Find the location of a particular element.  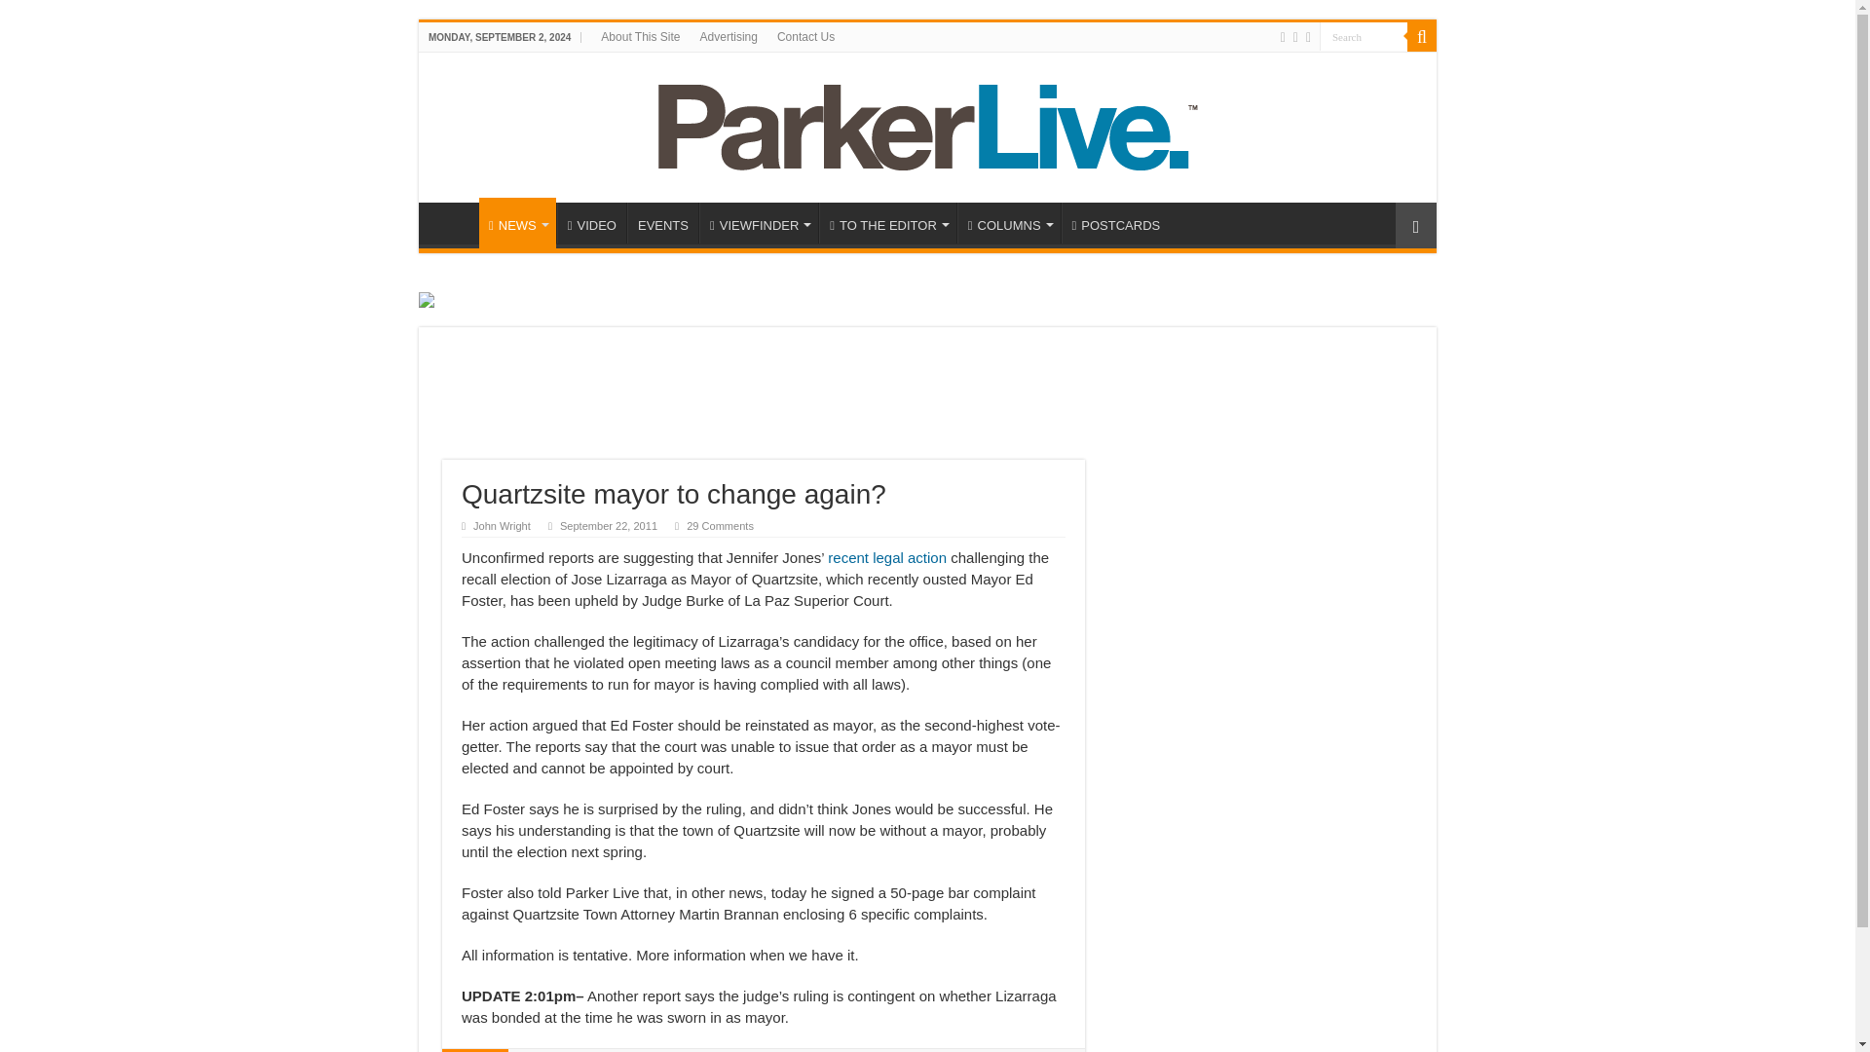

VIDEO is located at coordinates (592, 222).